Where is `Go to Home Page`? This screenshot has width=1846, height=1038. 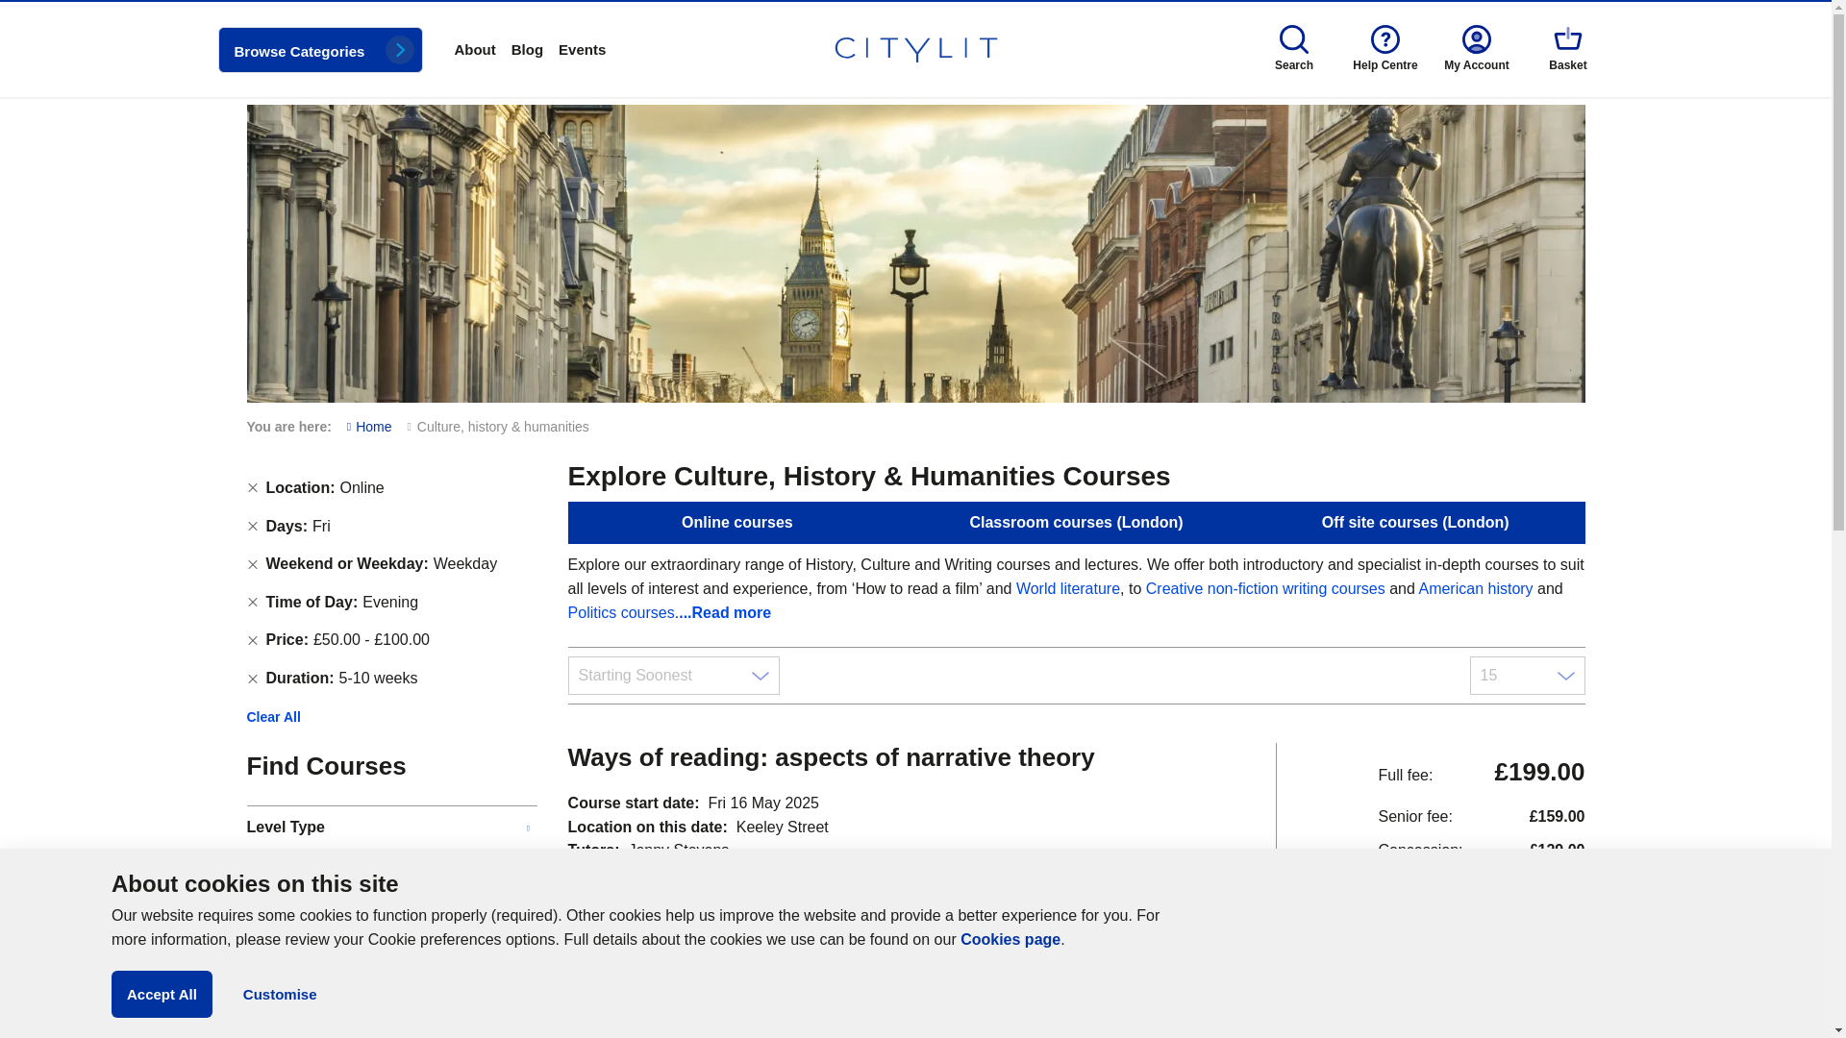 Go to Home Page is located at coordinates (369, 427).